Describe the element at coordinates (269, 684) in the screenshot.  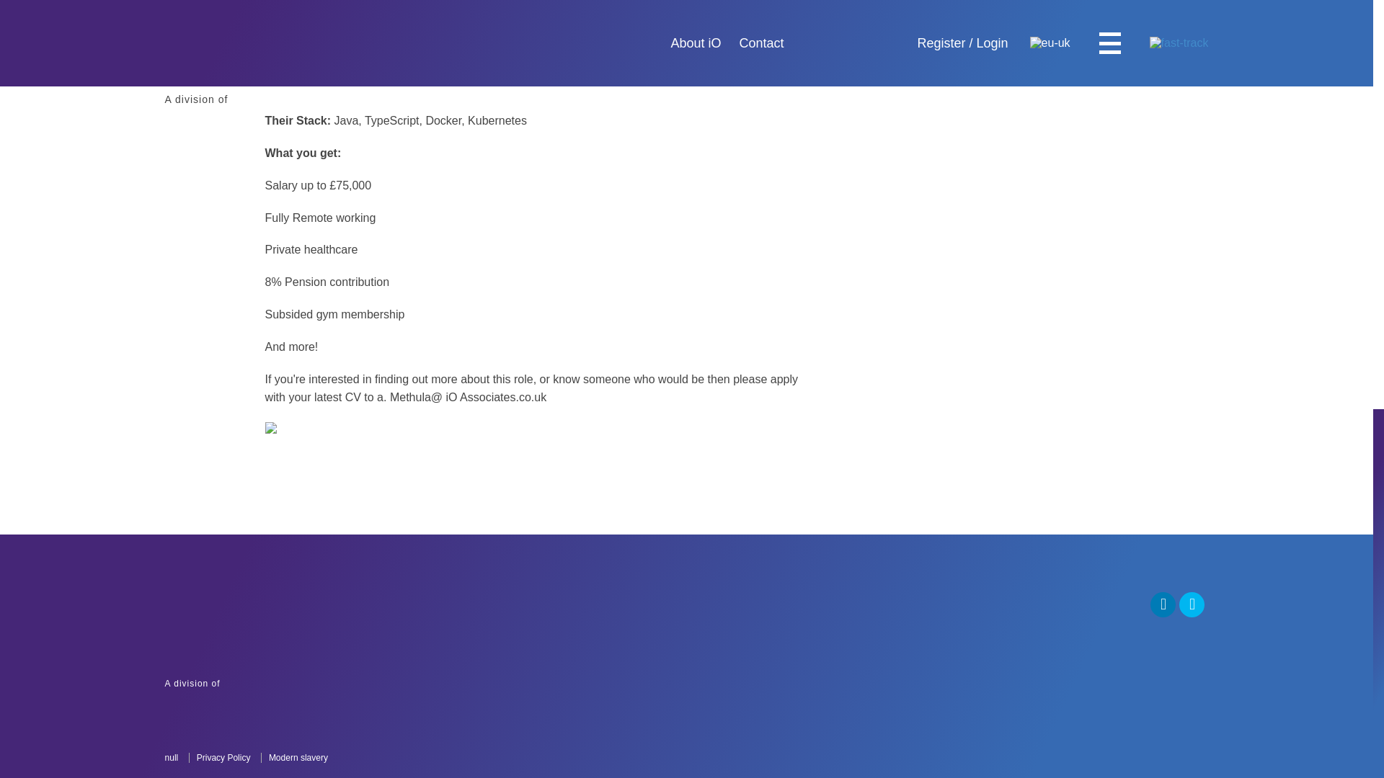
I see `Privacy Policy` at that location.